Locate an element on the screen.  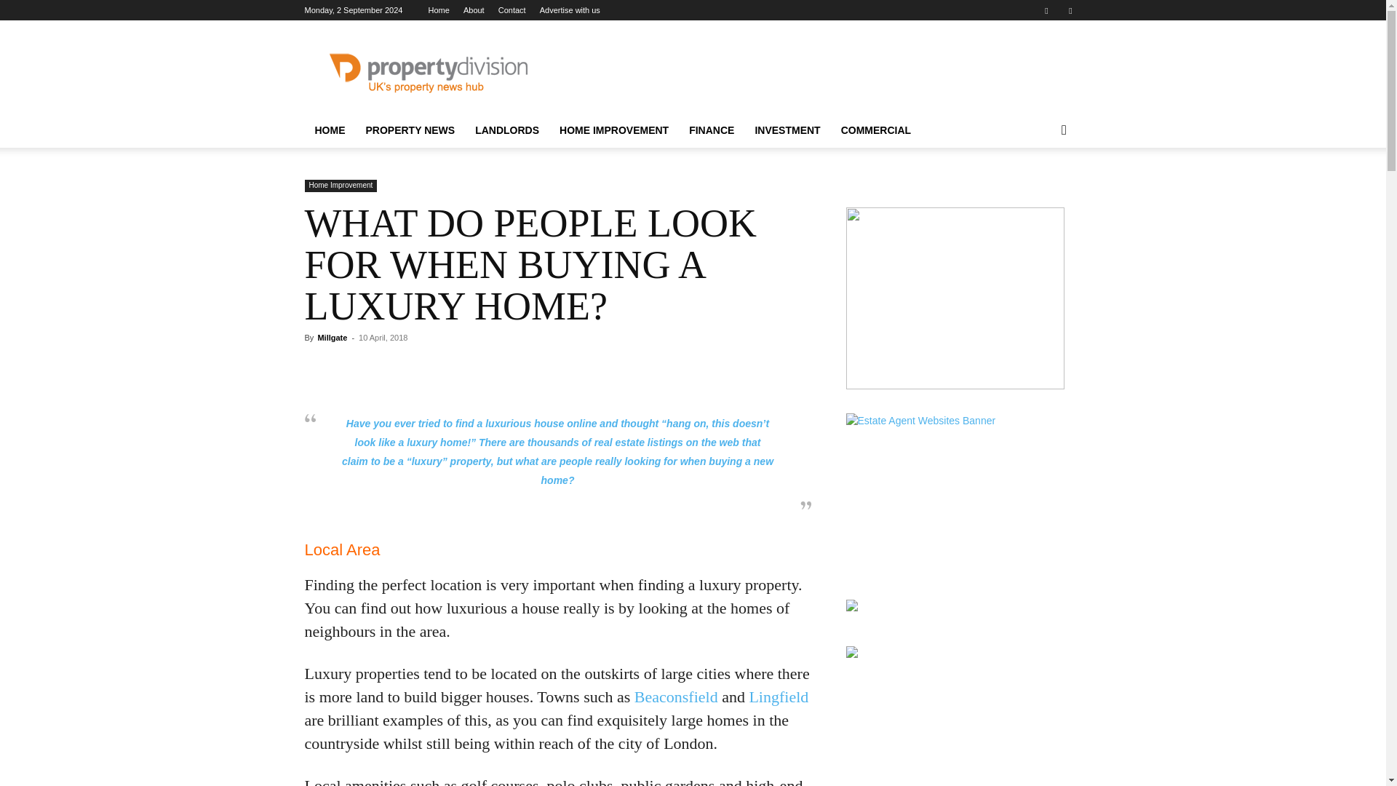
HOME IMPROVEMENT is located at coordinates (614, 130).